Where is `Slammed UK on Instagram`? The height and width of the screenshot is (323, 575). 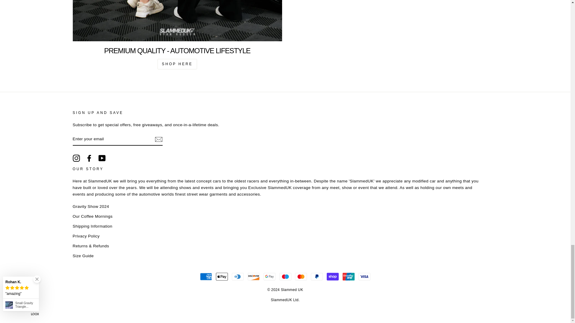
Slammed UK on Instagram is located at coordinates (76, 158).